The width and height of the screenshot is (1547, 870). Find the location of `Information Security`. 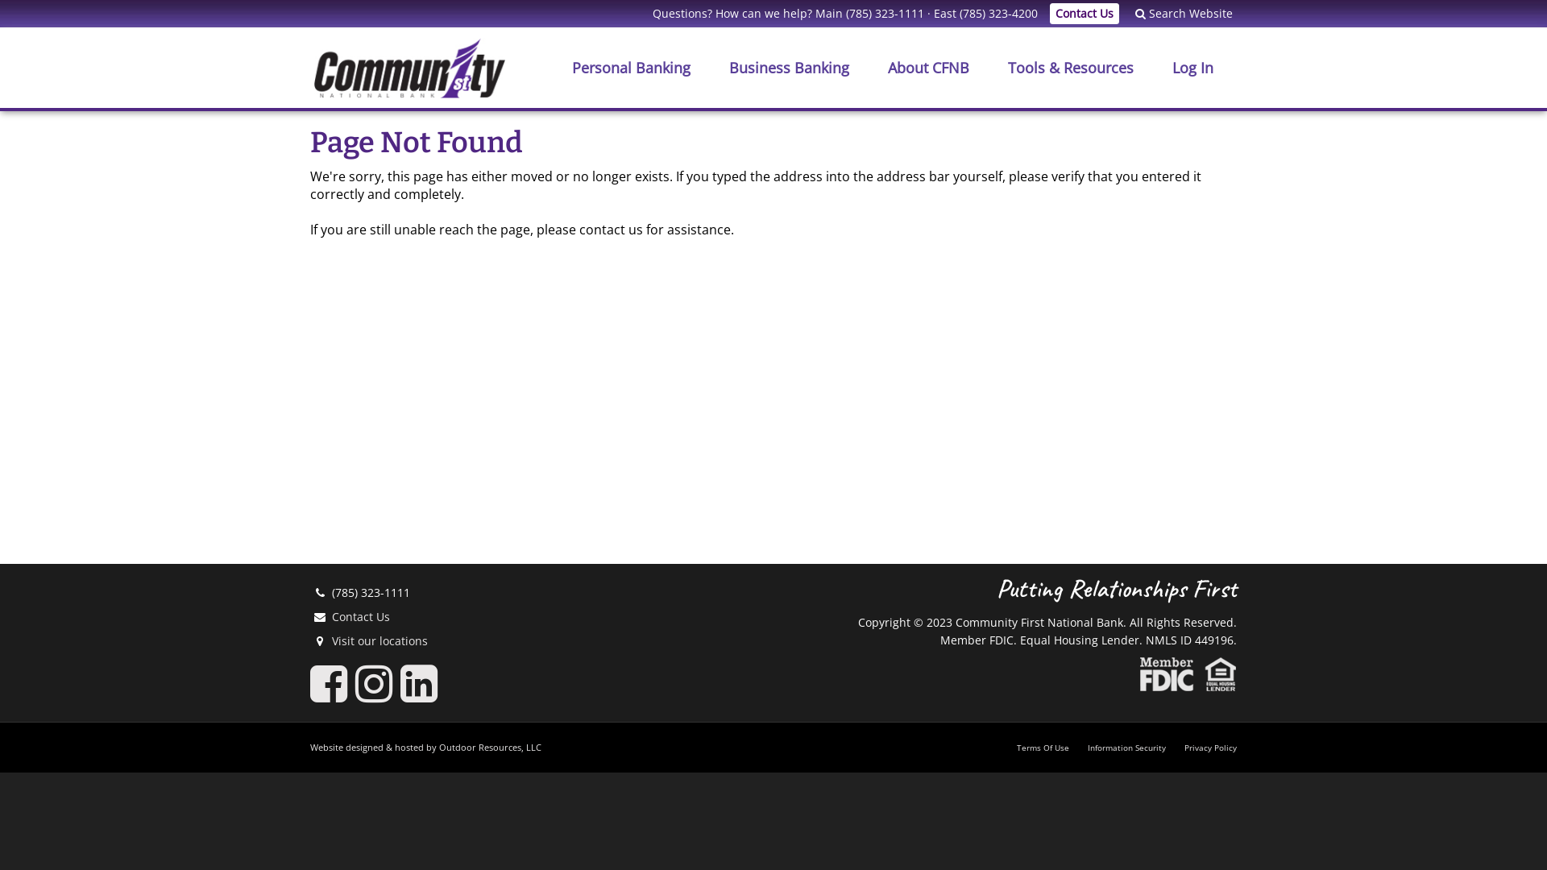

Information Security is located at coordinates (1126, 748).